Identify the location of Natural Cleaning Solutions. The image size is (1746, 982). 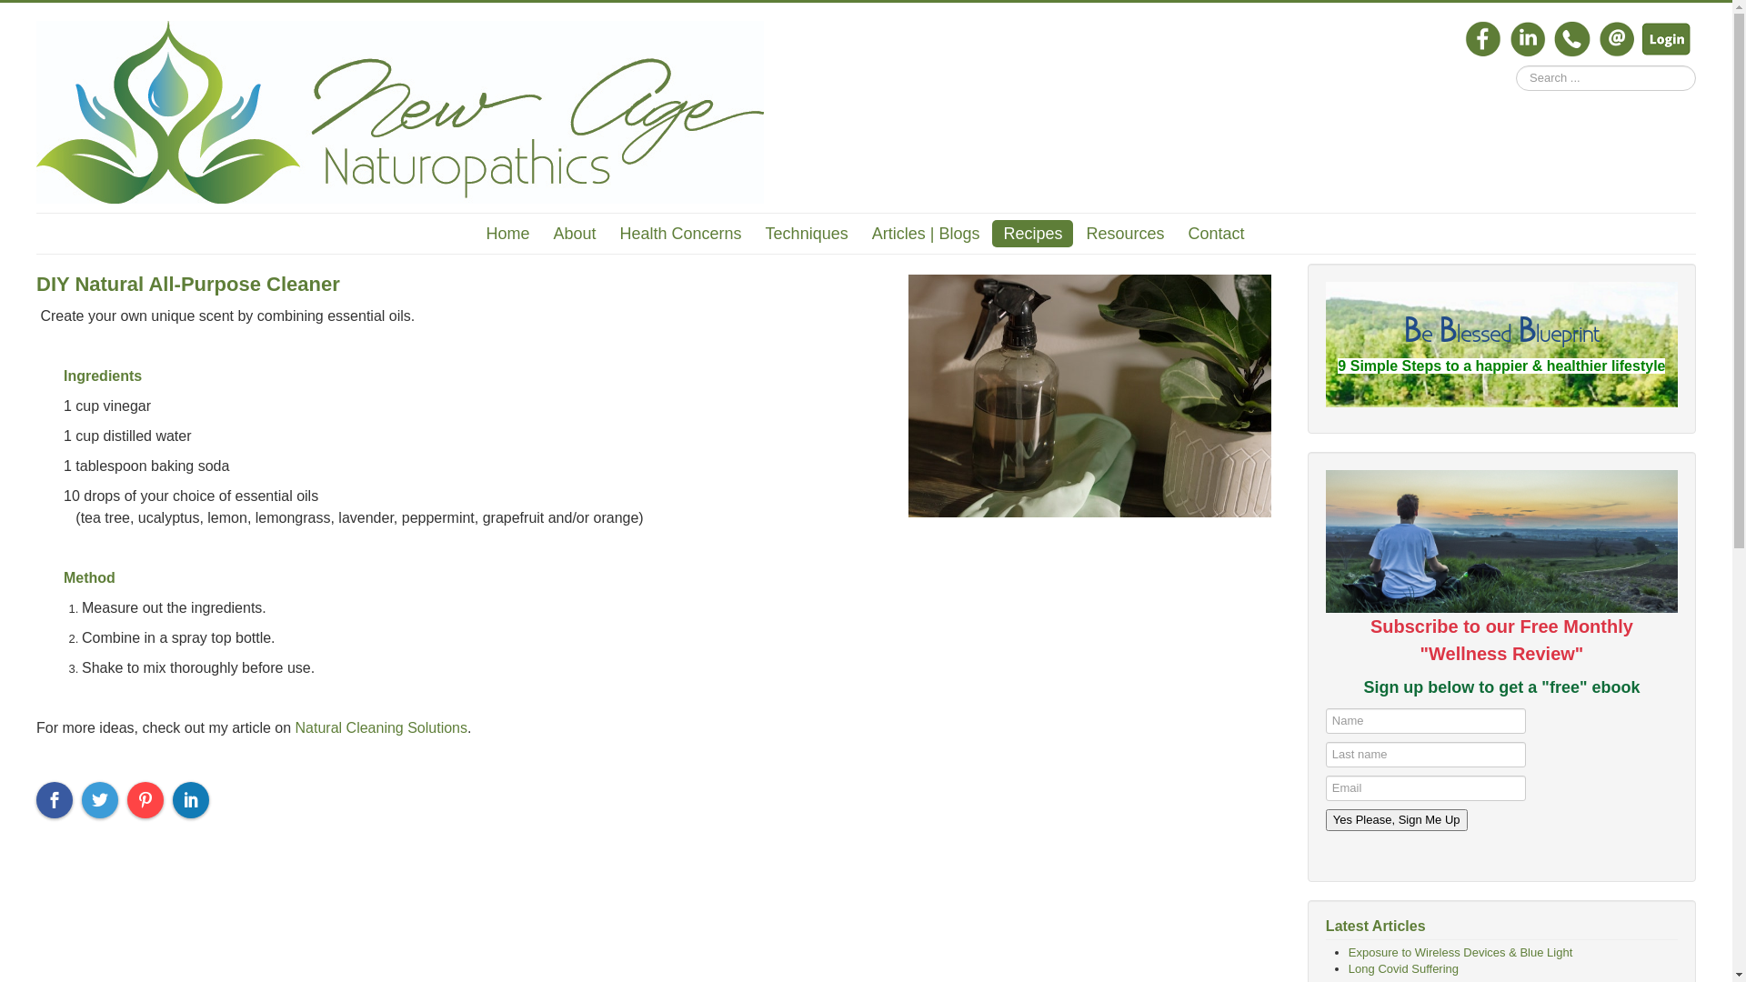
(382, 727).